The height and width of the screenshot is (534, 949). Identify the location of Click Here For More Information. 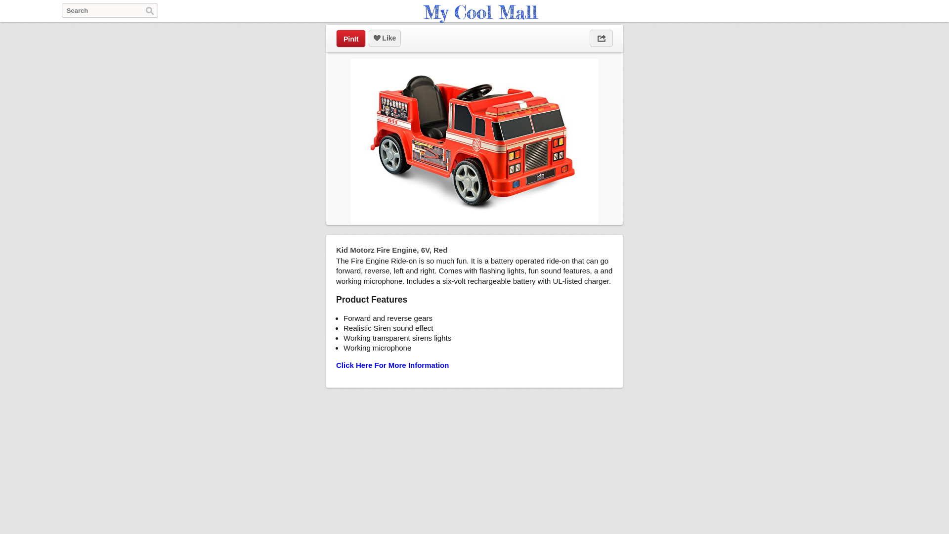
(392, 365).